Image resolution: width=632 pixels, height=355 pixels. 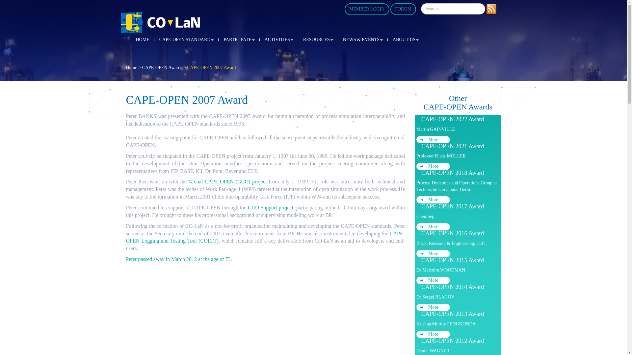 I want to click on MEMBER LOGIN, so click(x=367, y=9).